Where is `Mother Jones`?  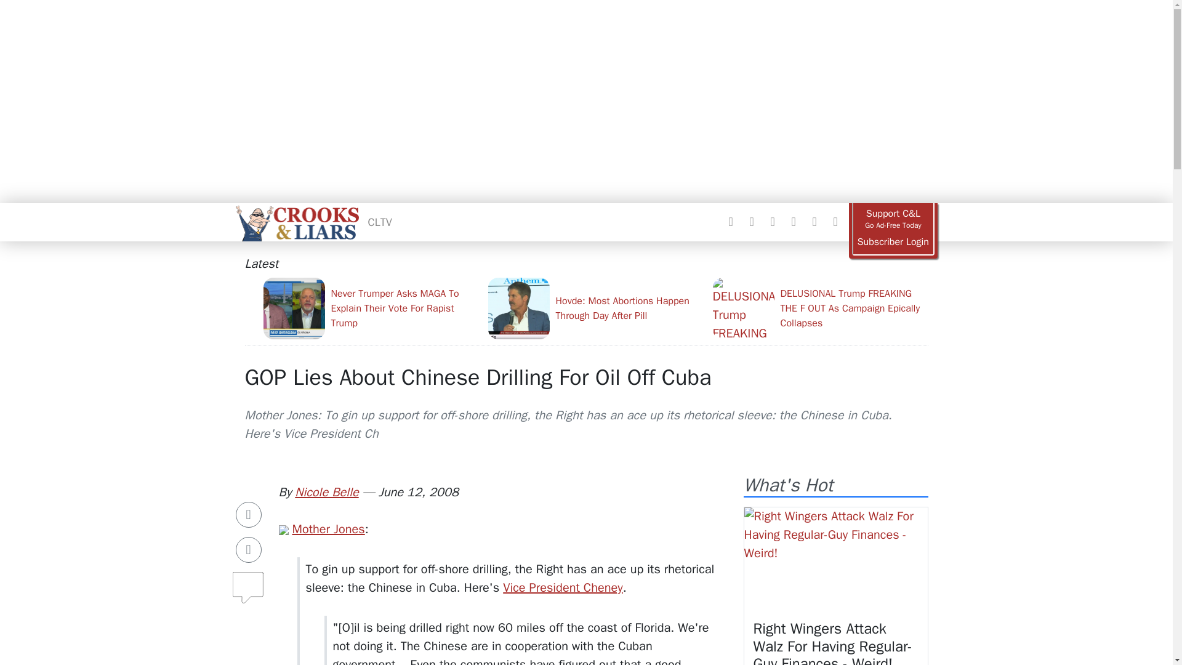 Mother Jones is located at coordinates (328, 528).